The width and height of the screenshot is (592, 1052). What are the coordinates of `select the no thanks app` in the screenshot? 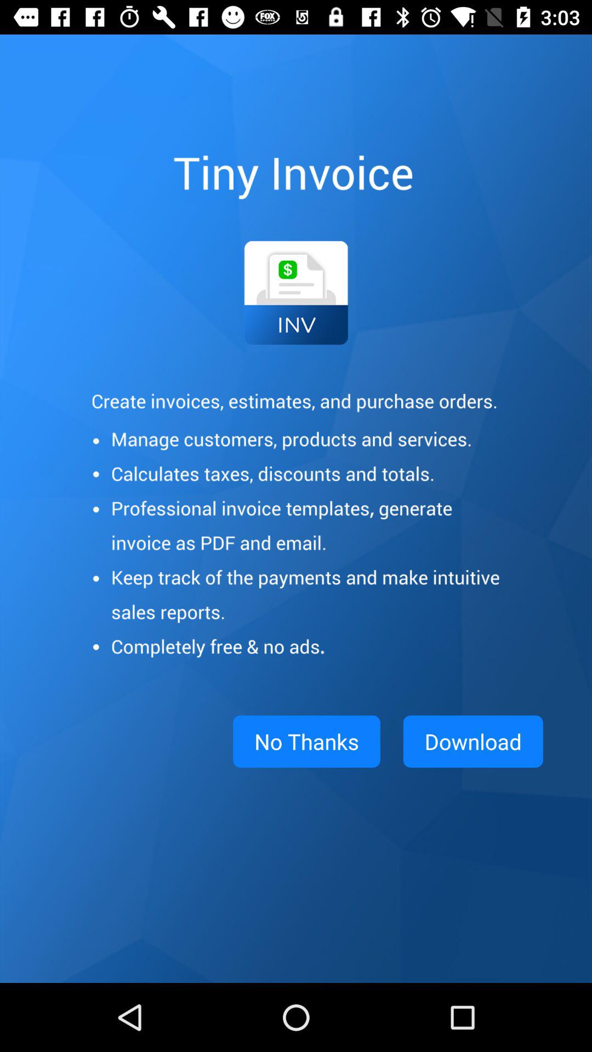 It's located at (306, 741).